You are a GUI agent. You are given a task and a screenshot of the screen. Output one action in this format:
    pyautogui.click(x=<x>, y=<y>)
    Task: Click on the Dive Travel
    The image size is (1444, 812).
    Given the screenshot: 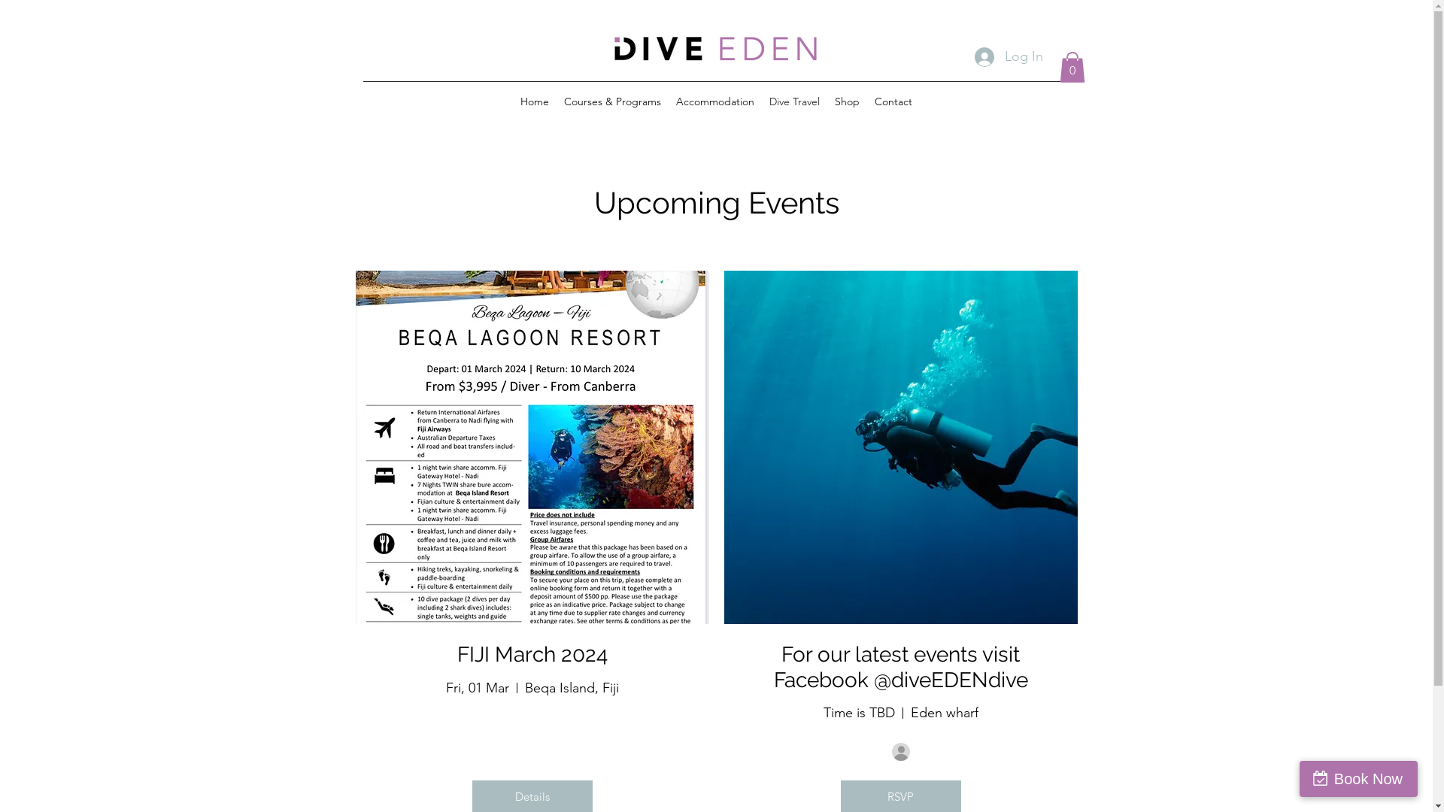 What is the action you would take?
    pyautogui.click(x=794, y=101)
    